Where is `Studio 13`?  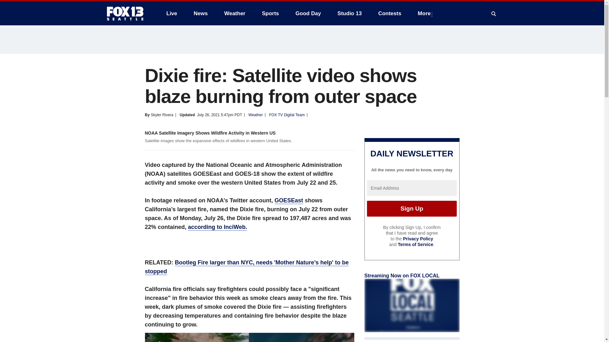
Studio 13 is located at coordinates (350, 13).